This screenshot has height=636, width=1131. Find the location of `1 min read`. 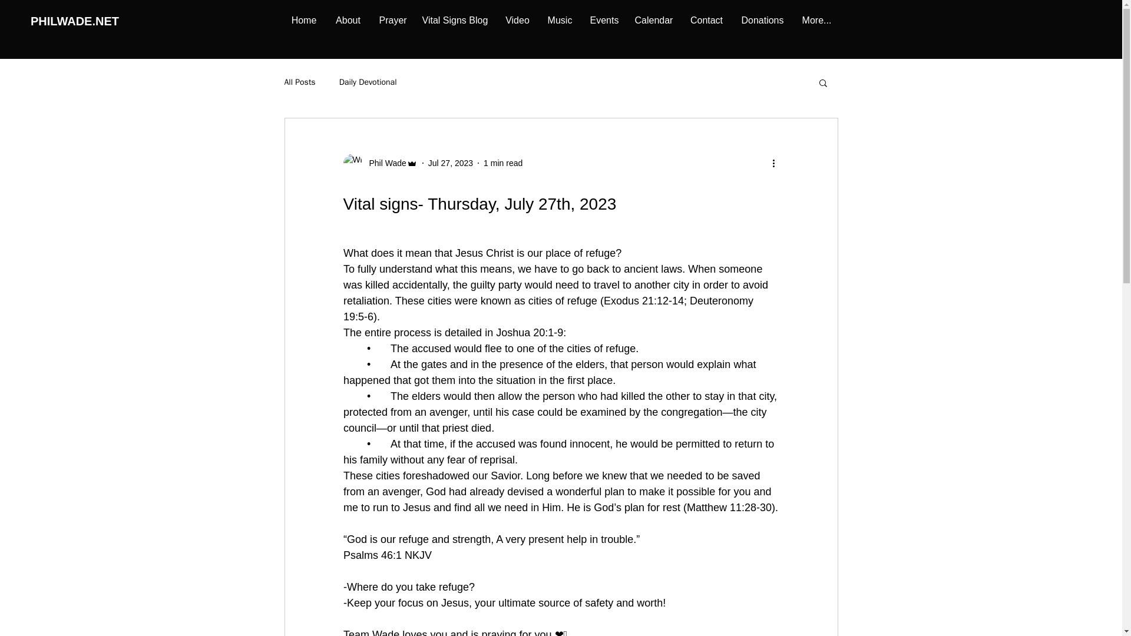

1 min read is located at coordinates (503, 163).